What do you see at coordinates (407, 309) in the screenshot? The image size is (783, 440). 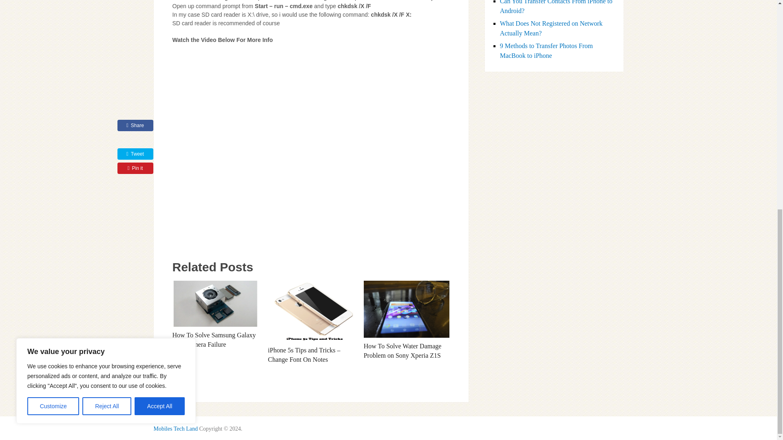 I see `How To Solve Water Damage Problem on Sony Xperia Z1S` at bounding box center [407, 309].